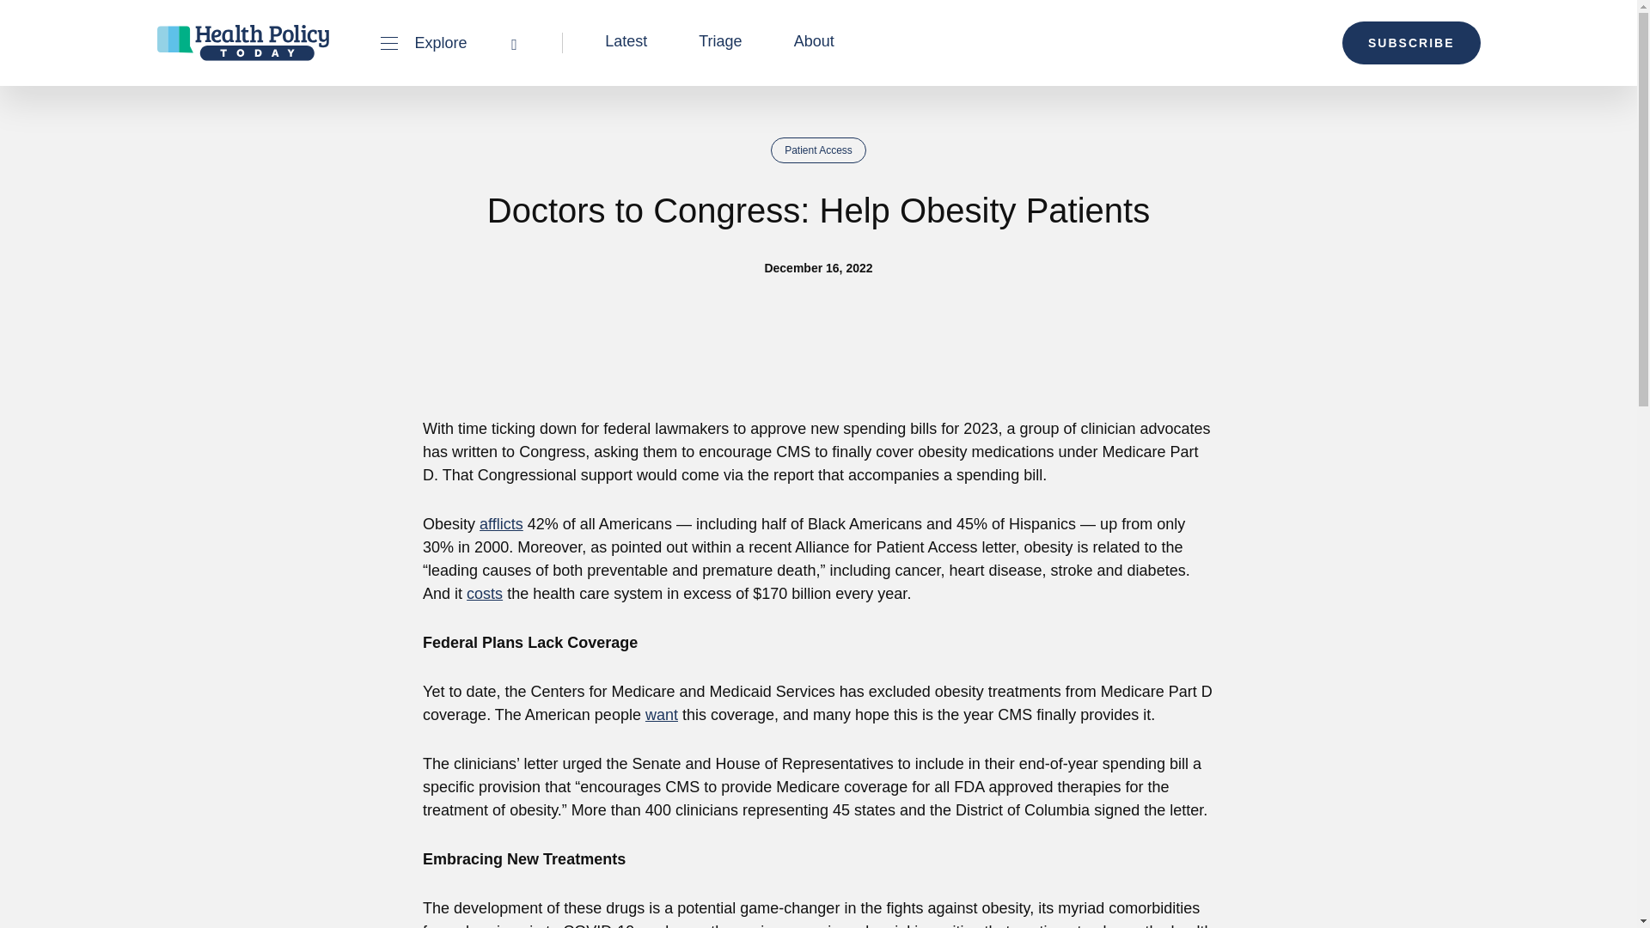  I want to click on Triage, so click(720, 41).